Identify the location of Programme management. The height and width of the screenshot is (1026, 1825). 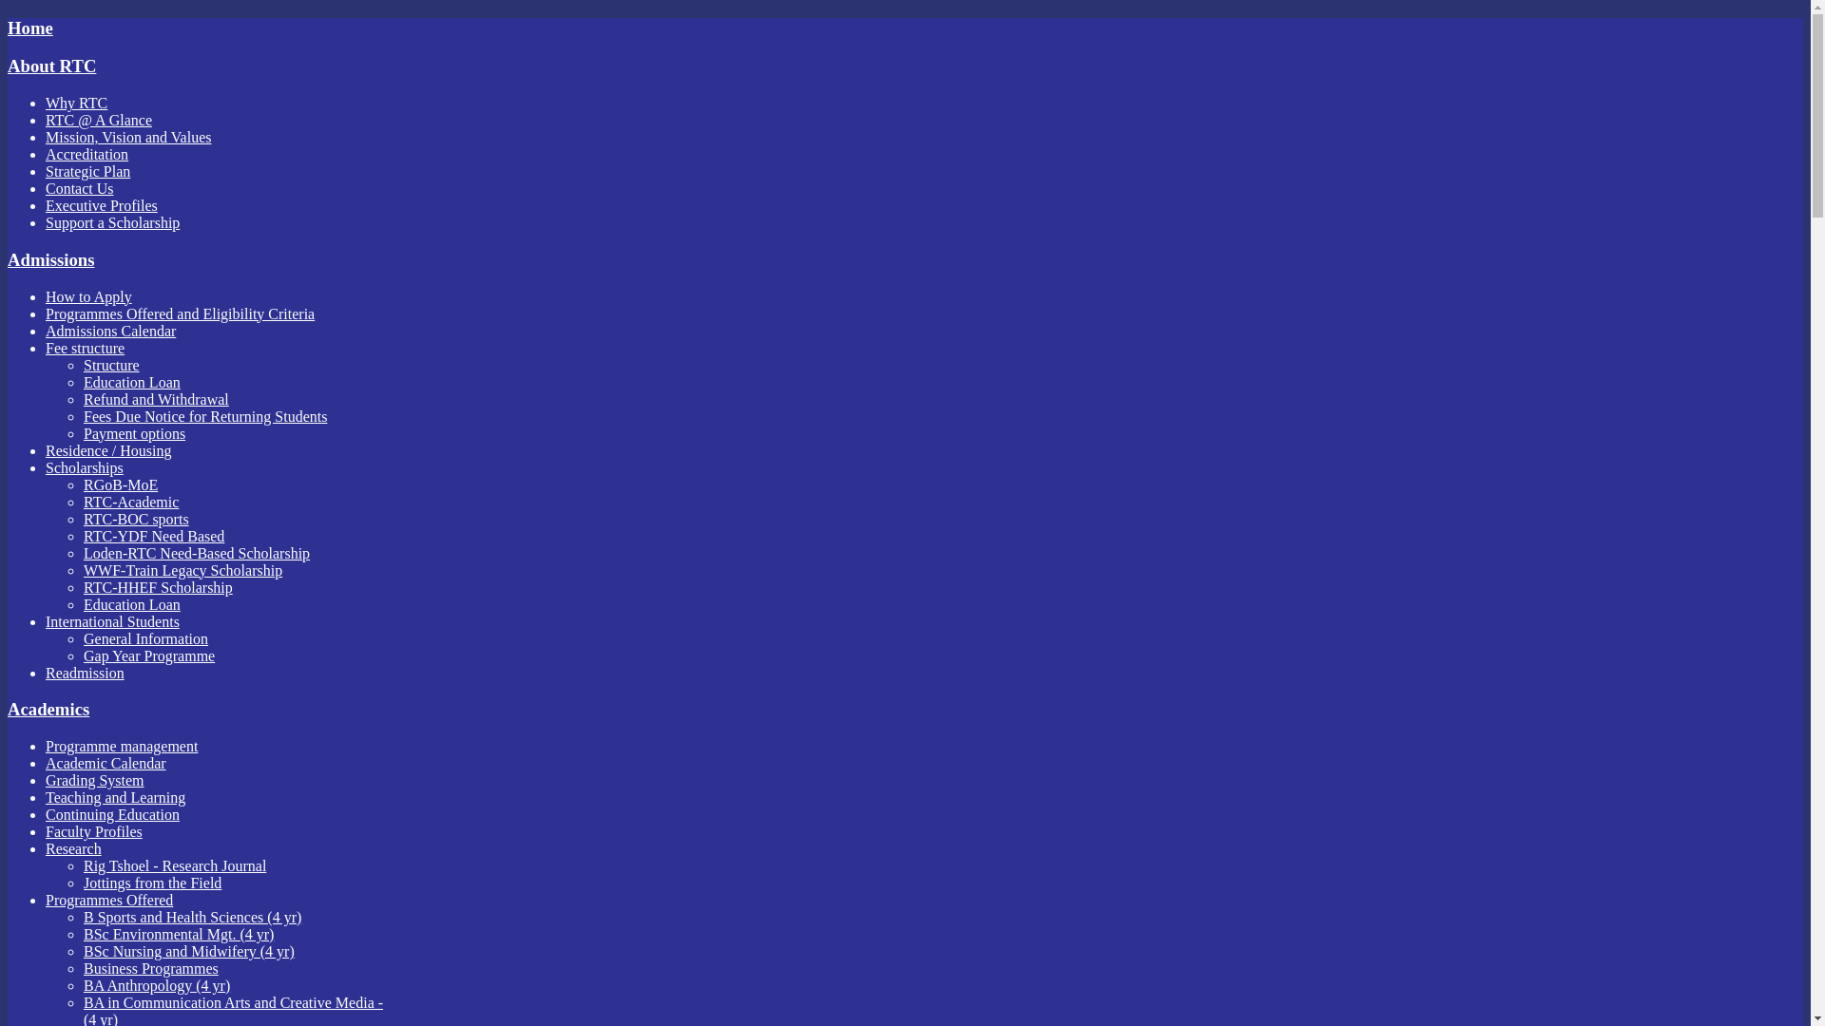
(122, 747).